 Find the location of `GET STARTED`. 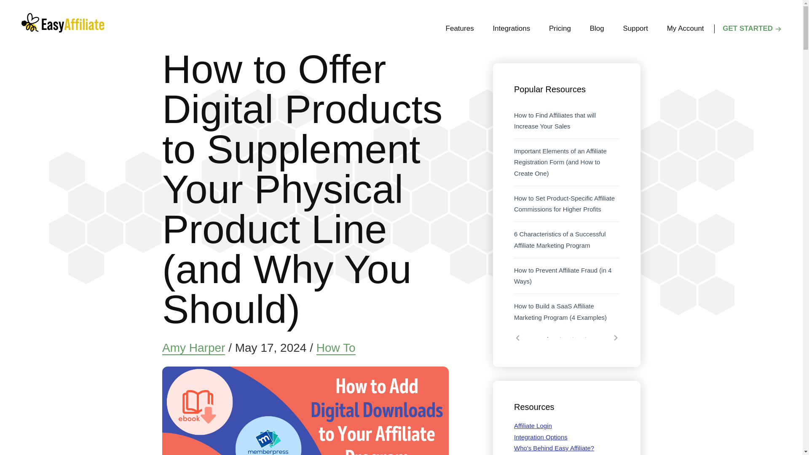

GET STARTED is located at coordinates (747, 29).